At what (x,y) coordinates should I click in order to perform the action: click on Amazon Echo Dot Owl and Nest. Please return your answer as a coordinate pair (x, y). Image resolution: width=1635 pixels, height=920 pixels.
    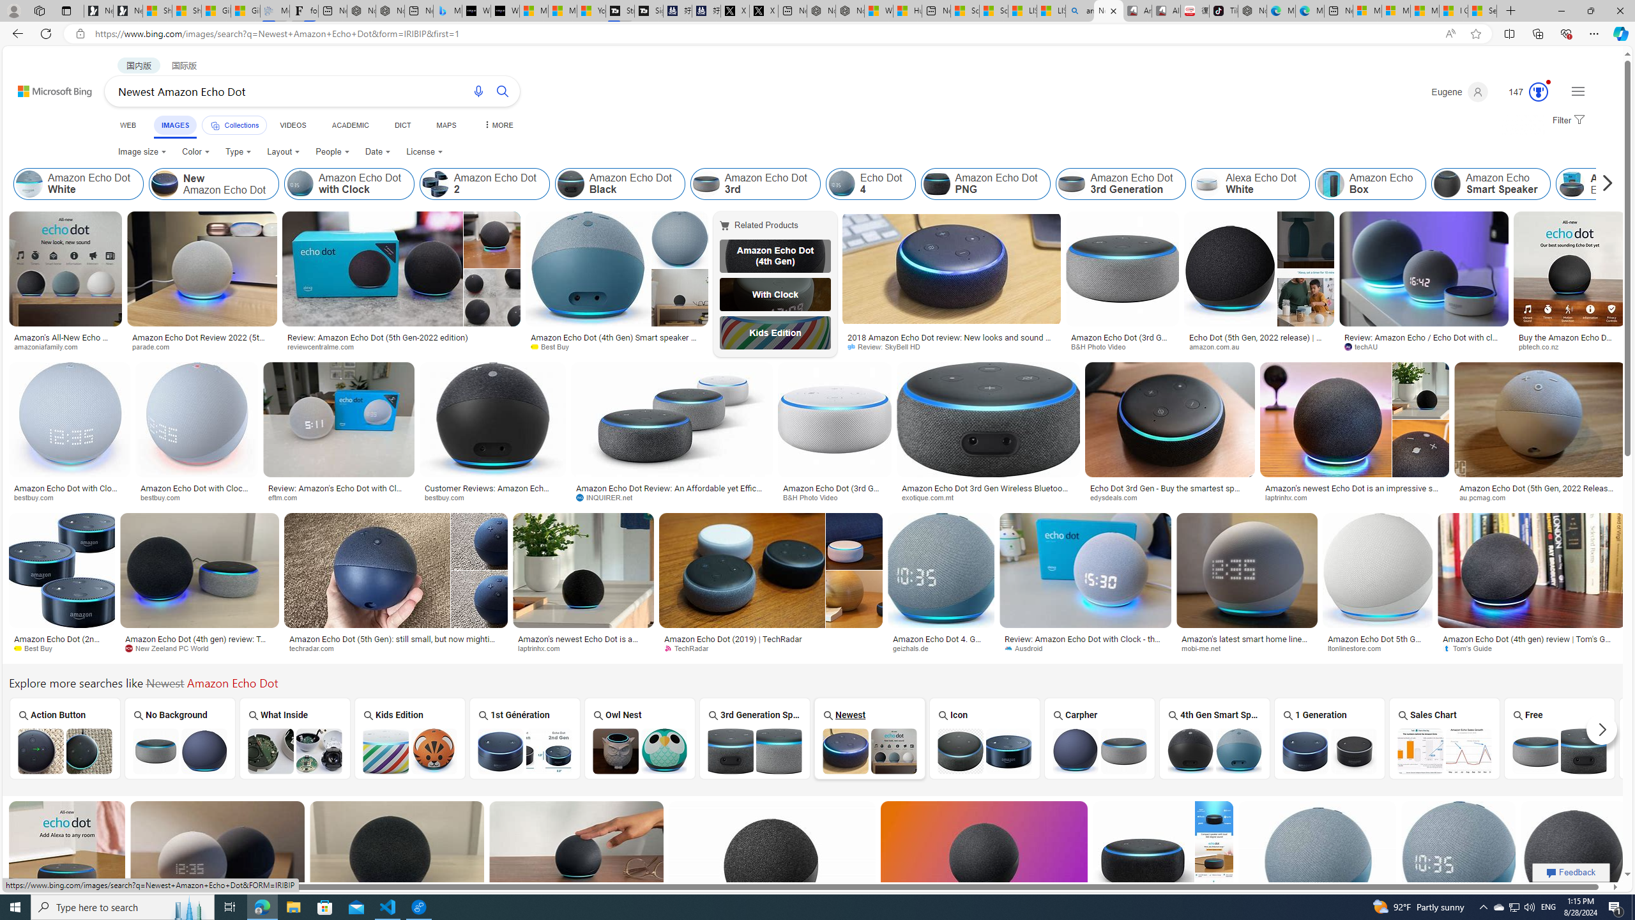
    Looking at the image, I should click on (640, 750).